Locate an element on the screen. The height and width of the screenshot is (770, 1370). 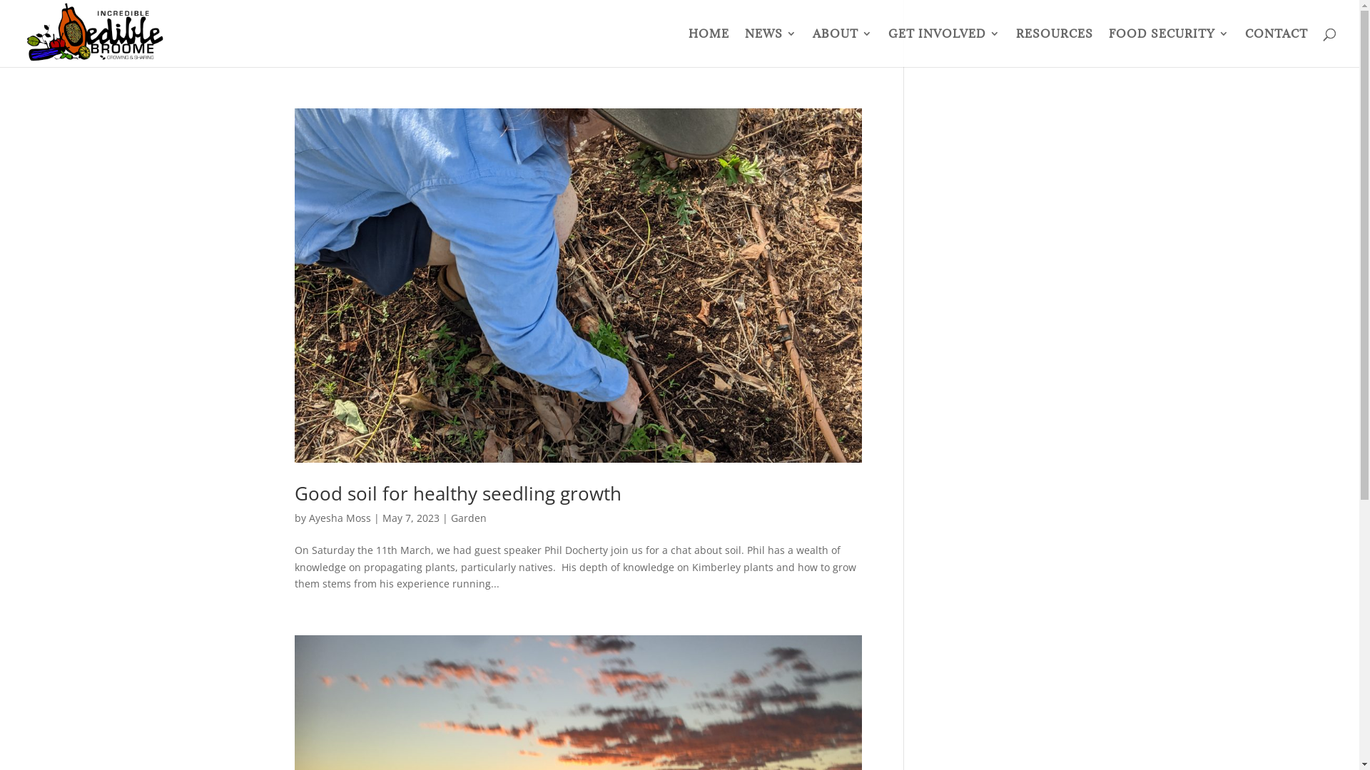
NEWS is located at coordinates (771, 48).